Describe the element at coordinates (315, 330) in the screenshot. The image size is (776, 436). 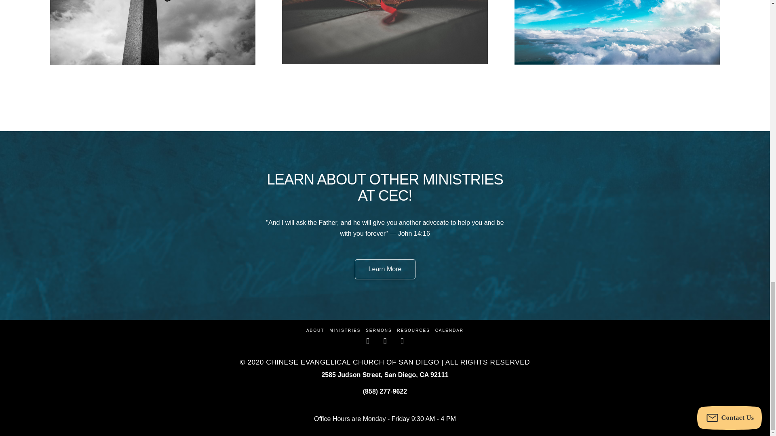
I see `ABOUT` at that location.